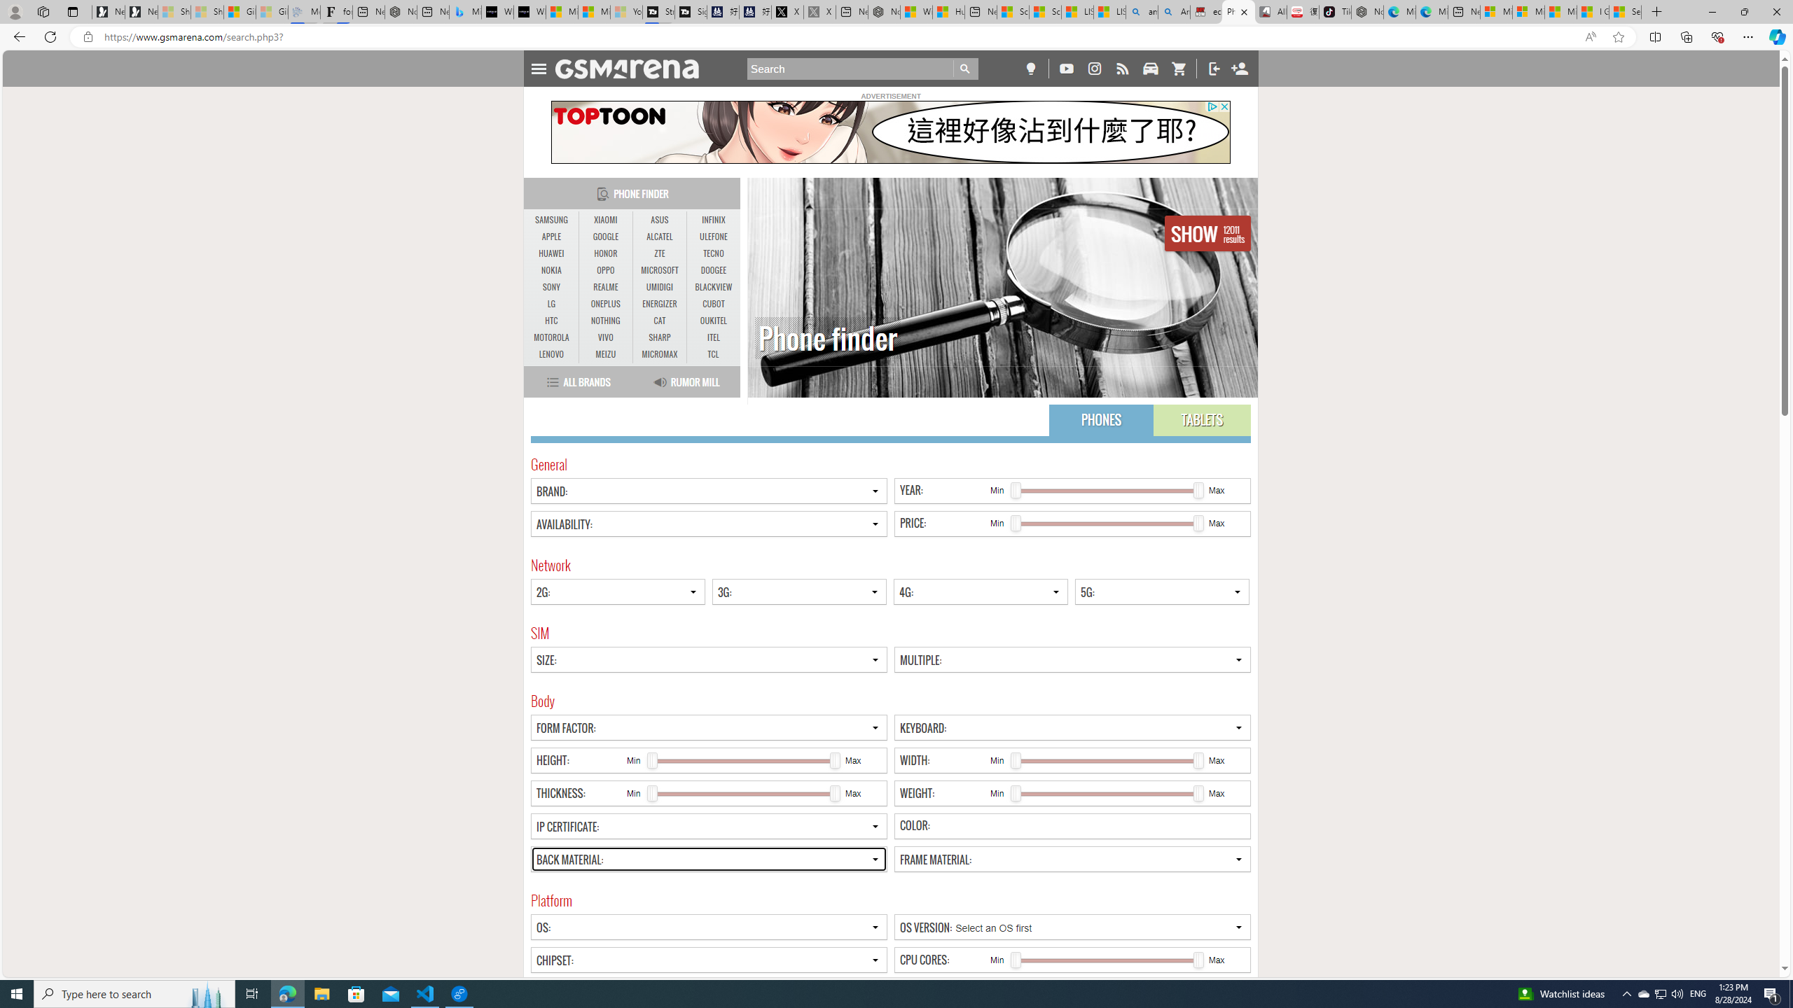 The image size is (1793, 1008). Describe the element at coordinates (660, 321) in the screenshot. I see `CAT` at that location.